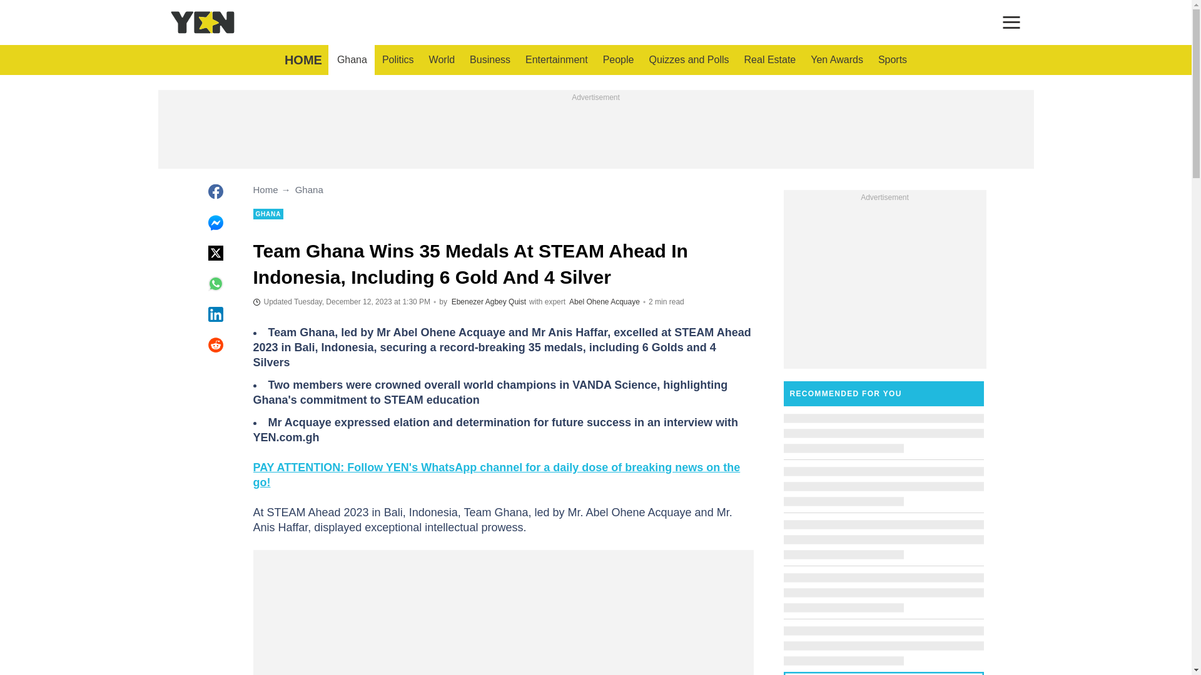 This screenshot has width=1201, height=675. What do you see at coordinates (604, 302) in the screenshot?
I see `Expert page` at bounding box center [604, 302].